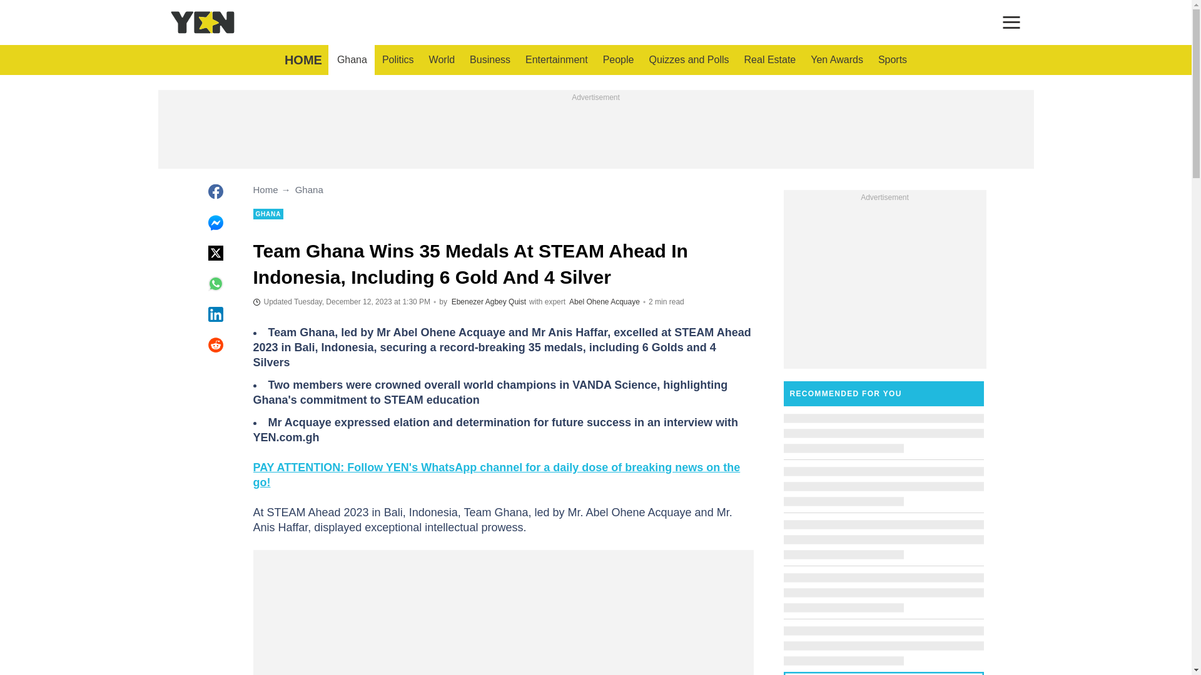 This screenshot has width=1201, height=675. What do you see at coordinates (604, 302) in the screenshot?
I see `Expert page` at bounding box center [604, 302].